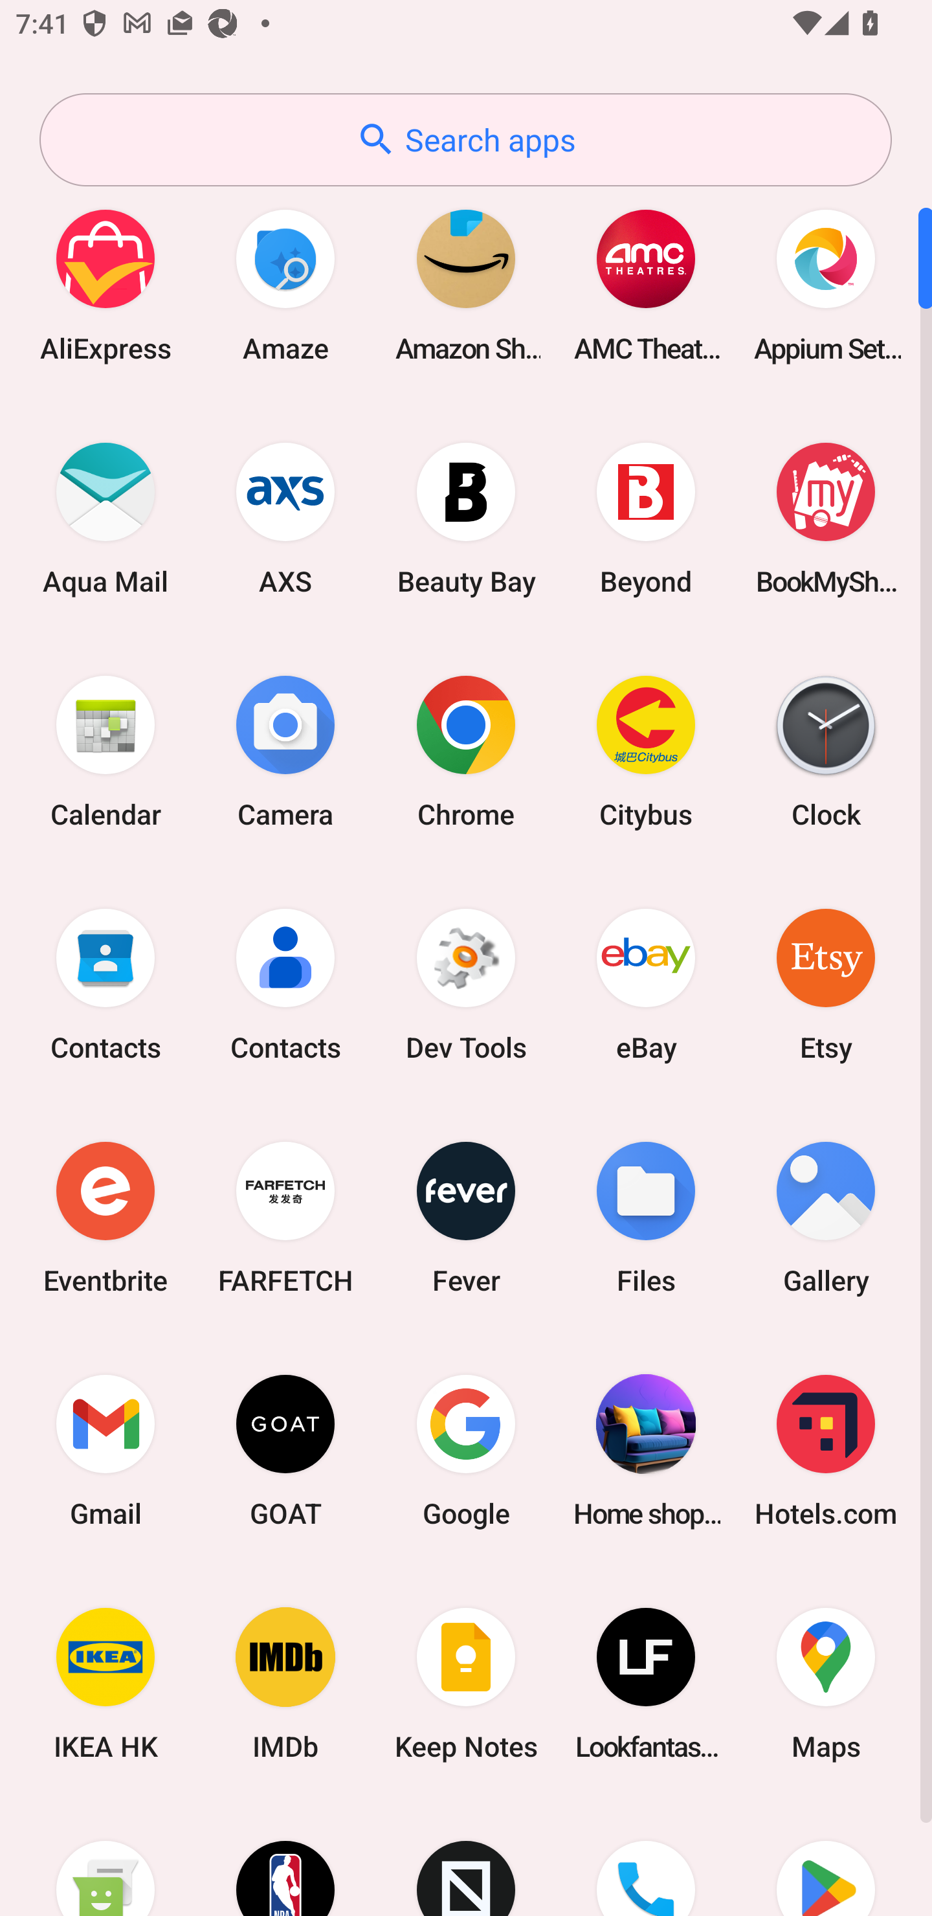  I want to click on   Search apps, so click(465, 140).